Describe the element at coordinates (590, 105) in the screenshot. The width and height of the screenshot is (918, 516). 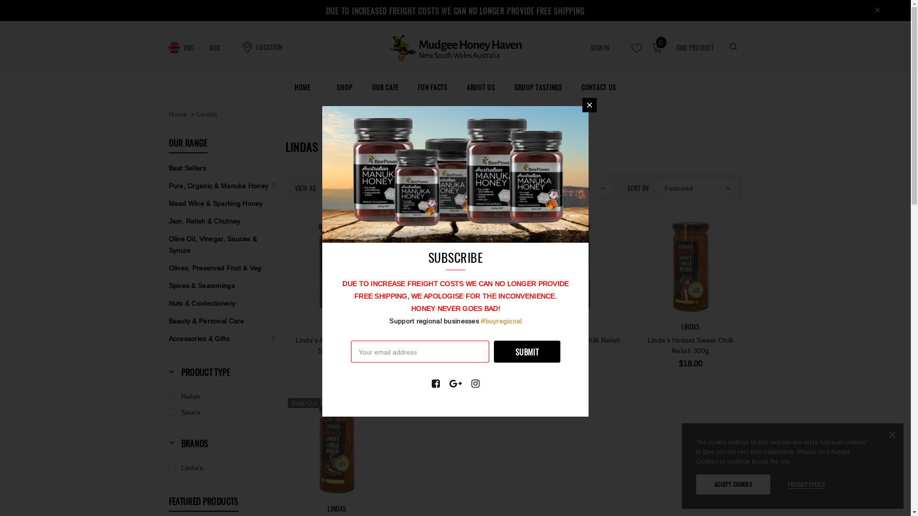
I see `Close` at that location.